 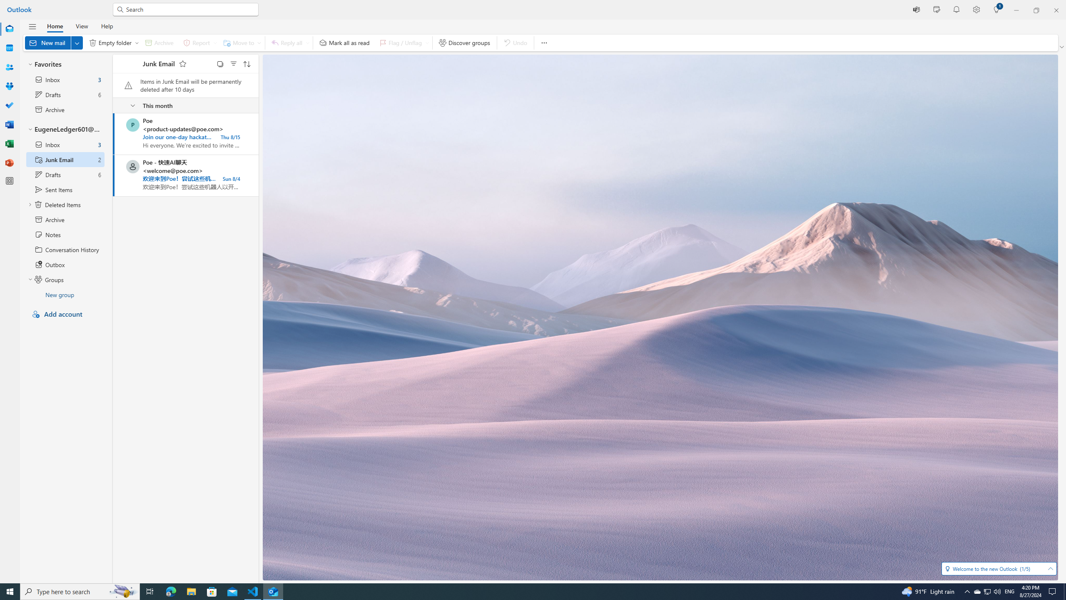 I want to click on Hide navigation pane, so click(x=32, y=27).